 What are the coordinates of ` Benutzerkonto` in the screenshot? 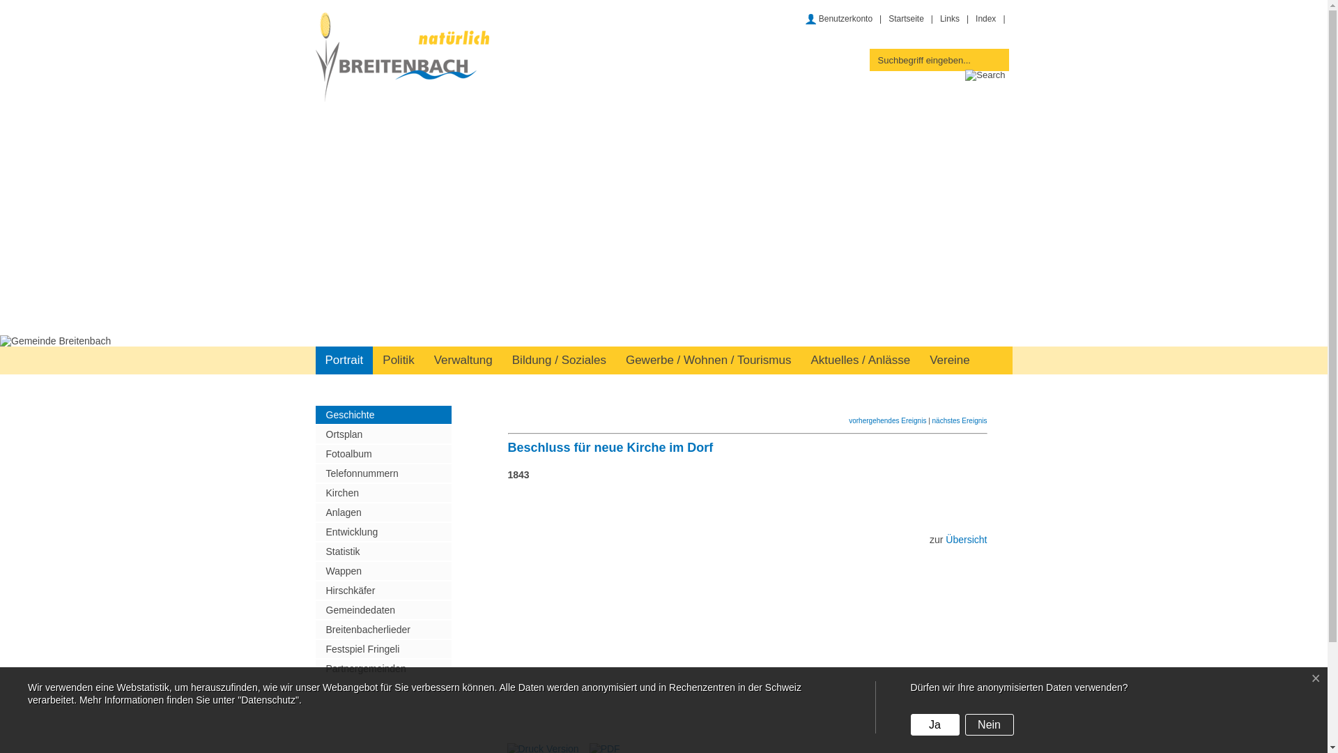 It's located at (839, 19).